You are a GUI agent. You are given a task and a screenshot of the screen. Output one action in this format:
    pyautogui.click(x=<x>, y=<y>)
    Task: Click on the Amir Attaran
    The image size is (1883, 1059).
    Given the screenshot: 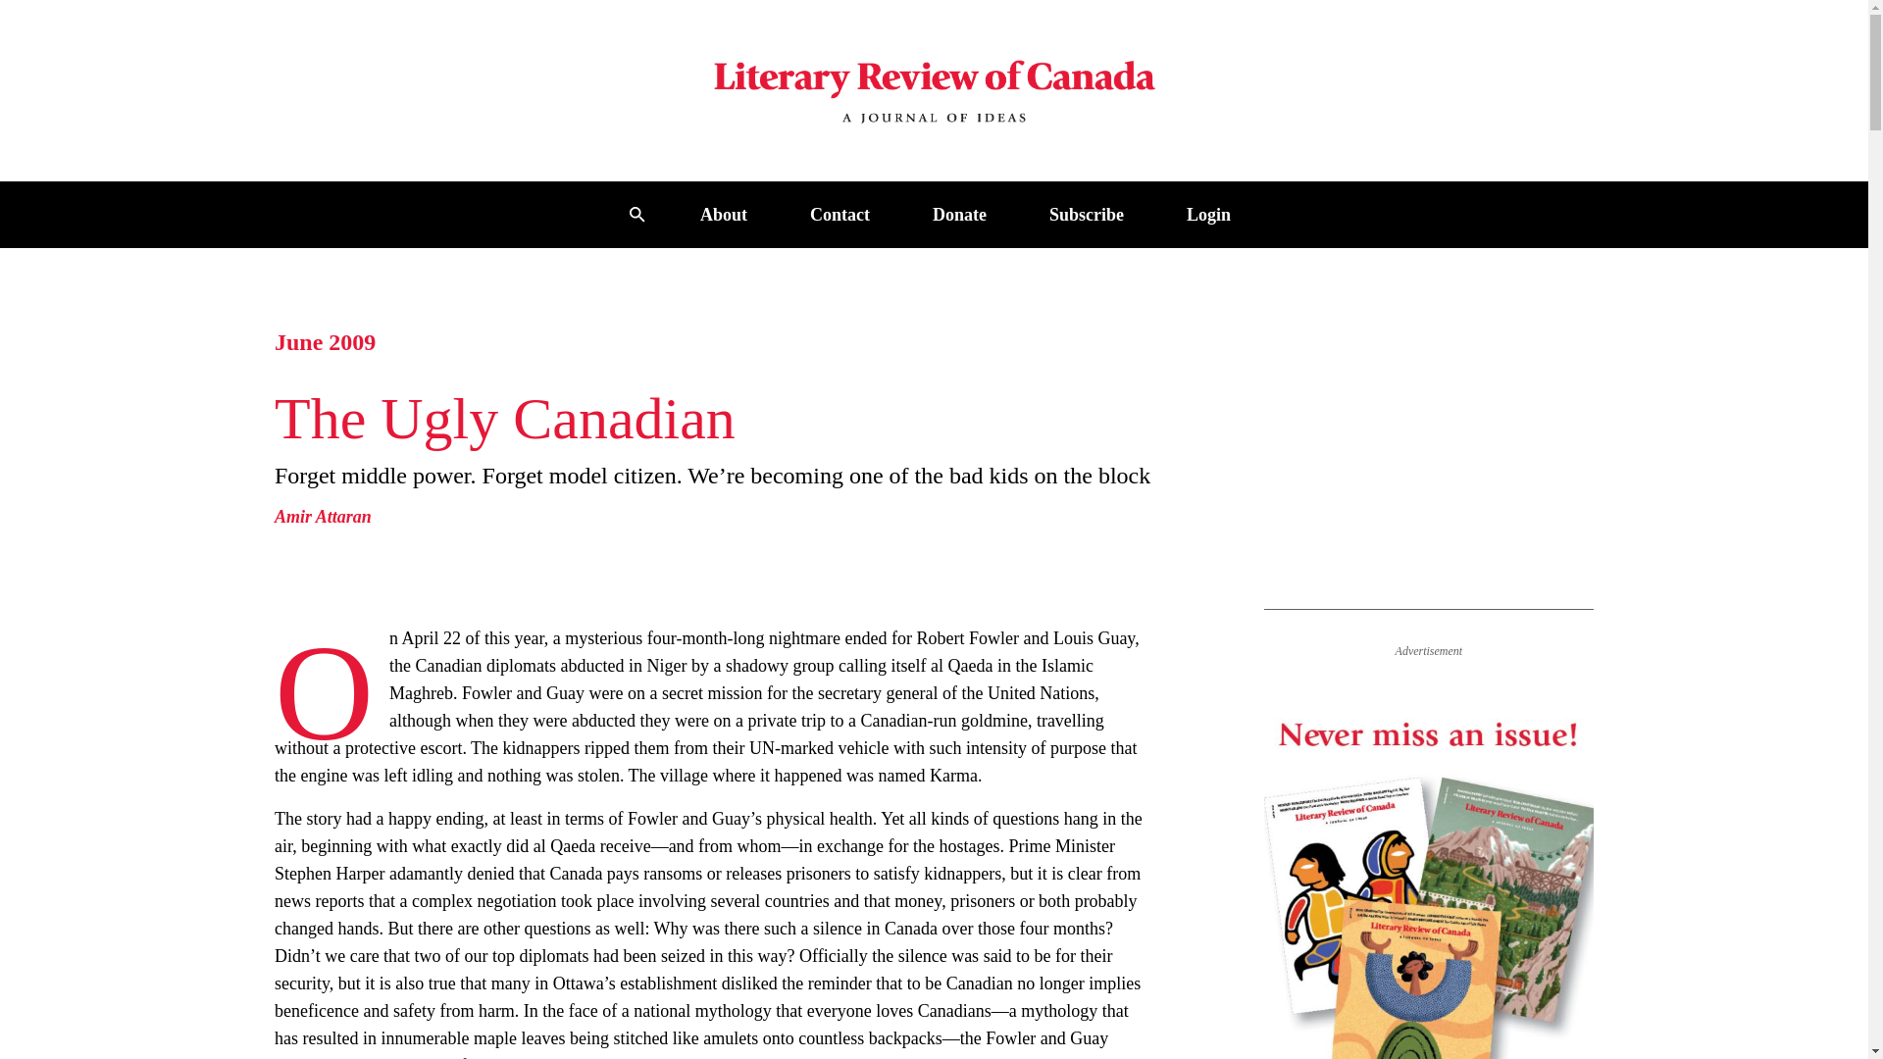 What is the action you would take?
    pyautogui.click(x=323, y=516)
    